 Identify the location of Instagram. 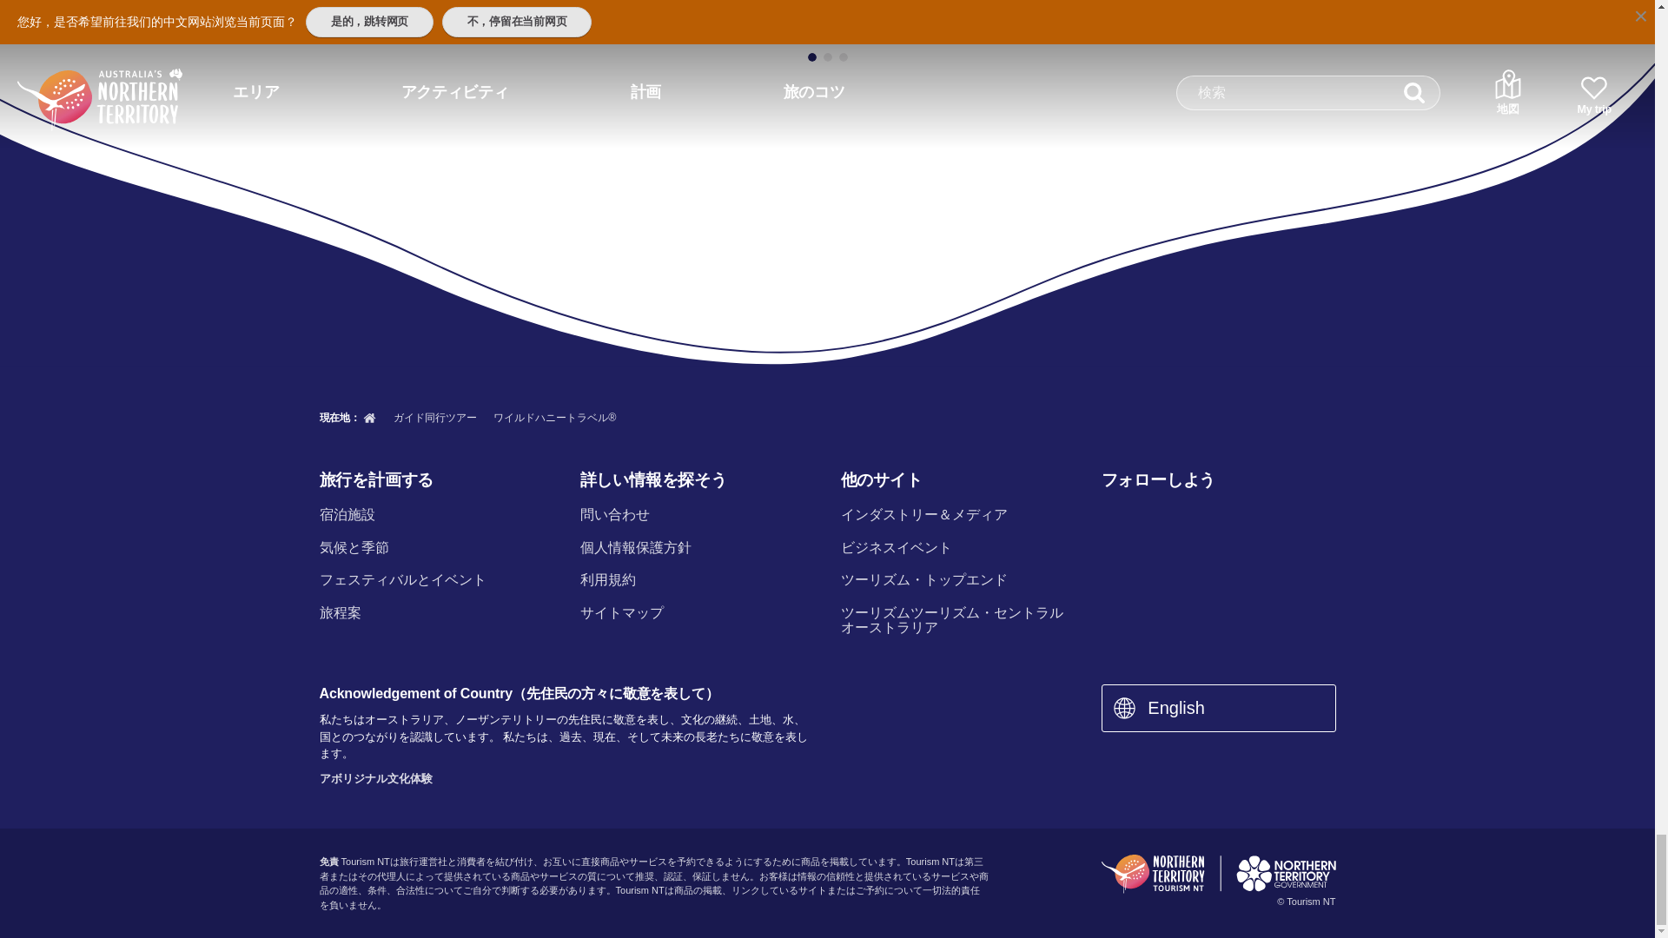
(1156, 516).